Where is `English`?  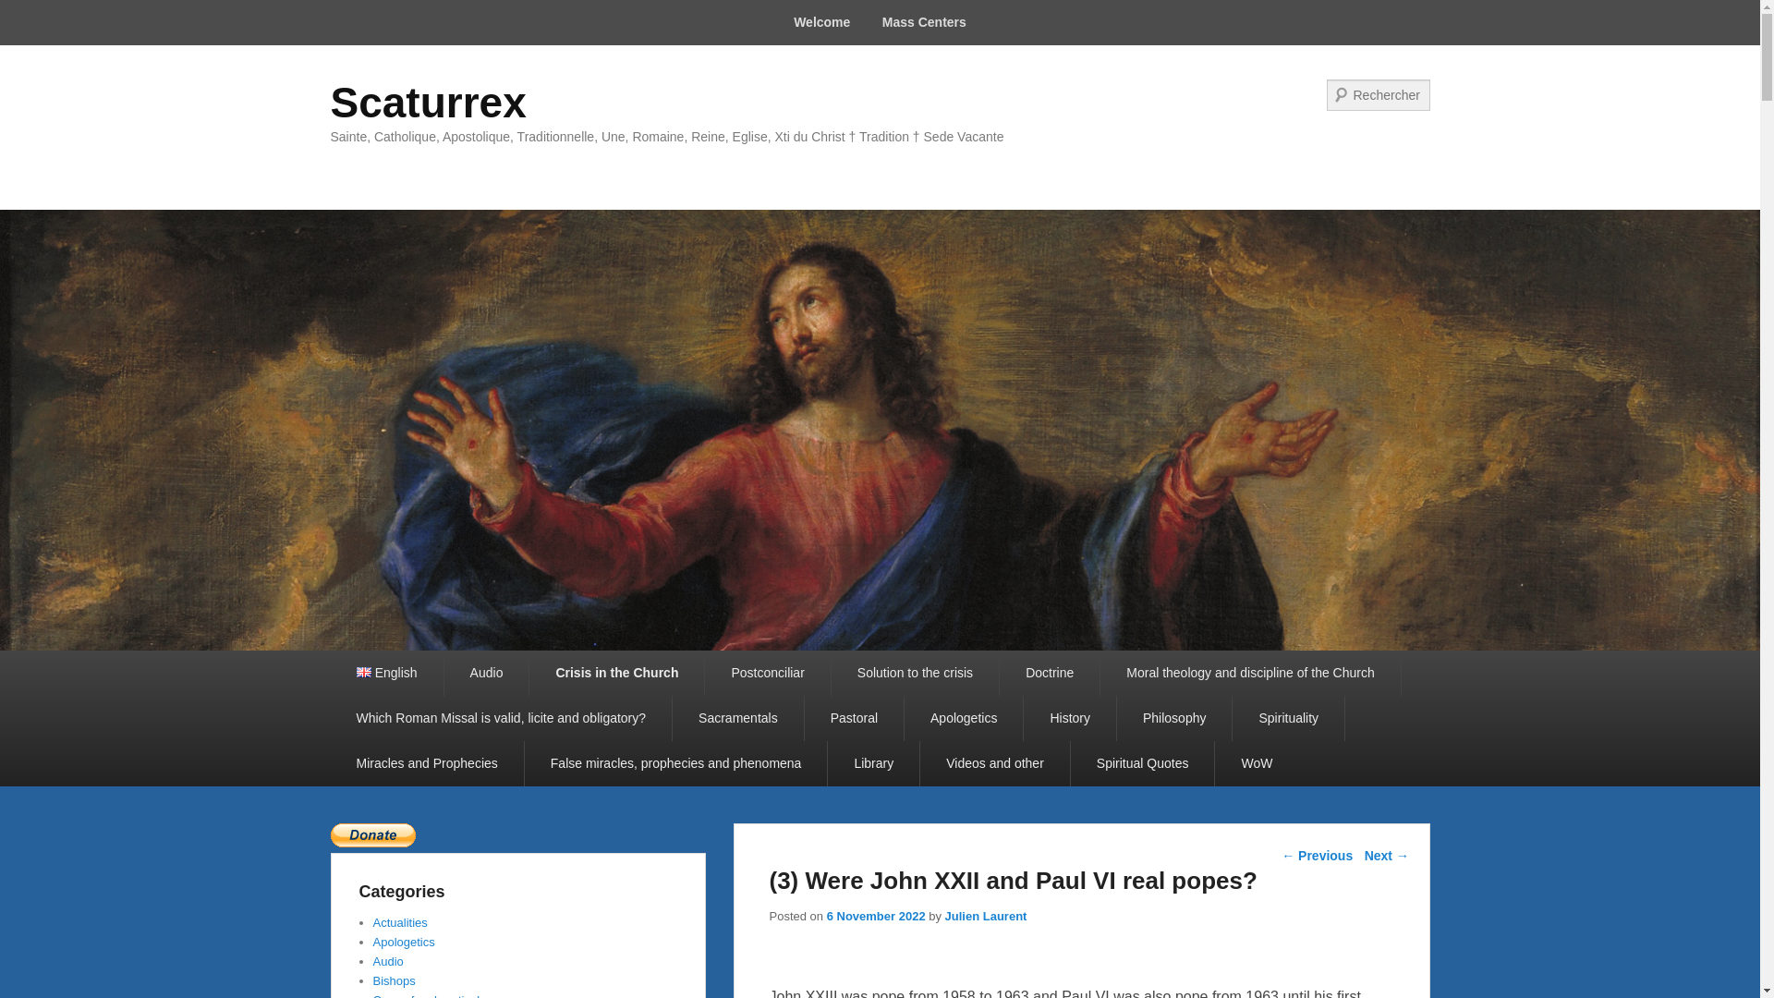 English is located at coordinates (386, 673).